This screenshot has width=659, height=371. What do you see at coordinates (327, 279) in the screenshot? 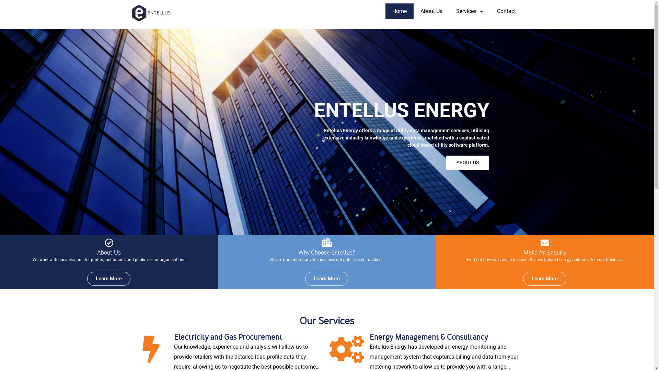
I see `Learn More` at bounding box center [327, 279].